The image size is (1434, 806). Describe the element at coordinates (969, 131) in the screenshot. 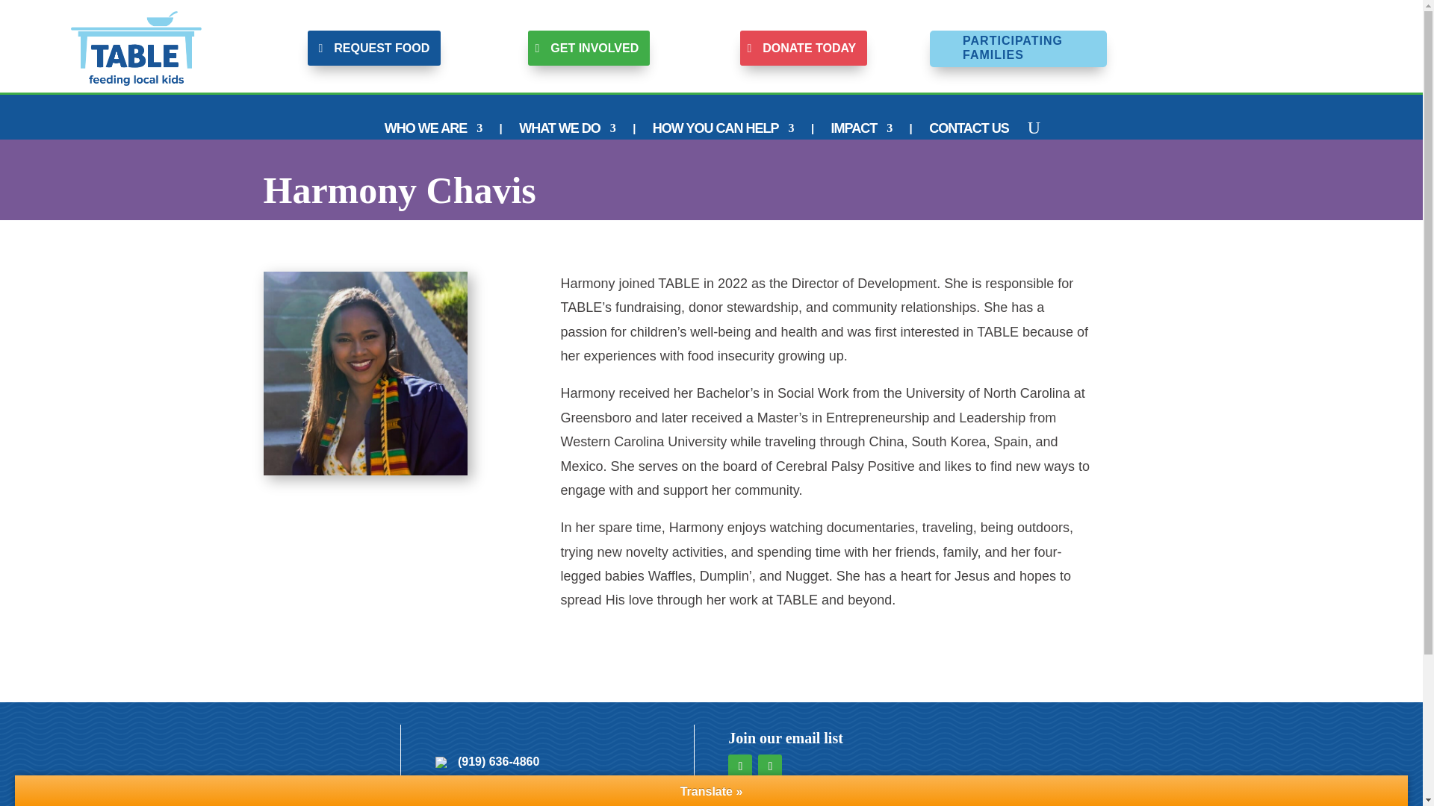

I see `CONTACT US` at that location.